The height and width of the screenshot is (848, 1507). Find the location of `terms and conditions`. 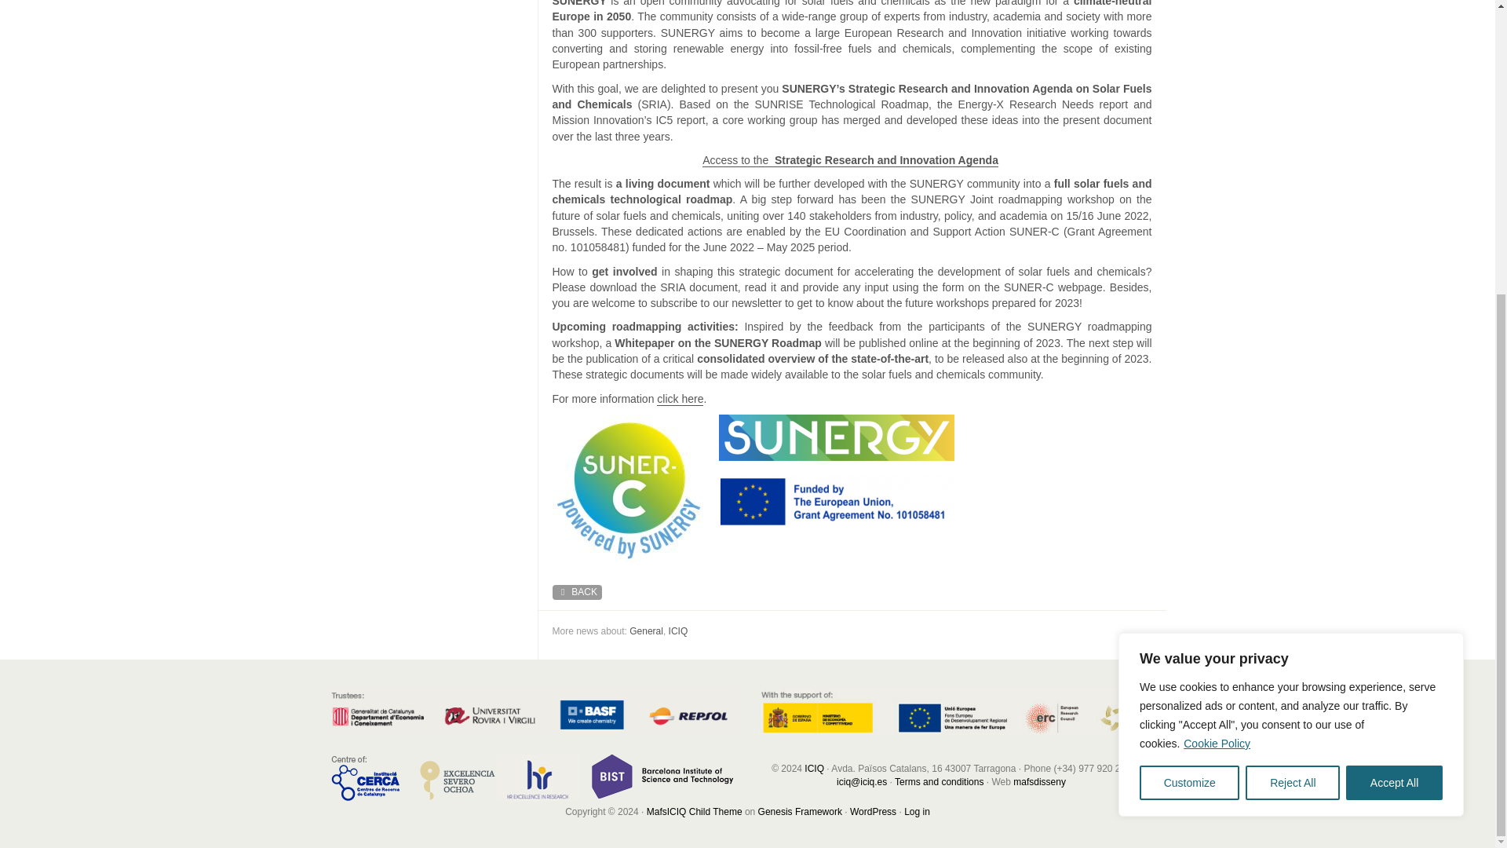

terms and conditions is located at coordinates (939, 782).